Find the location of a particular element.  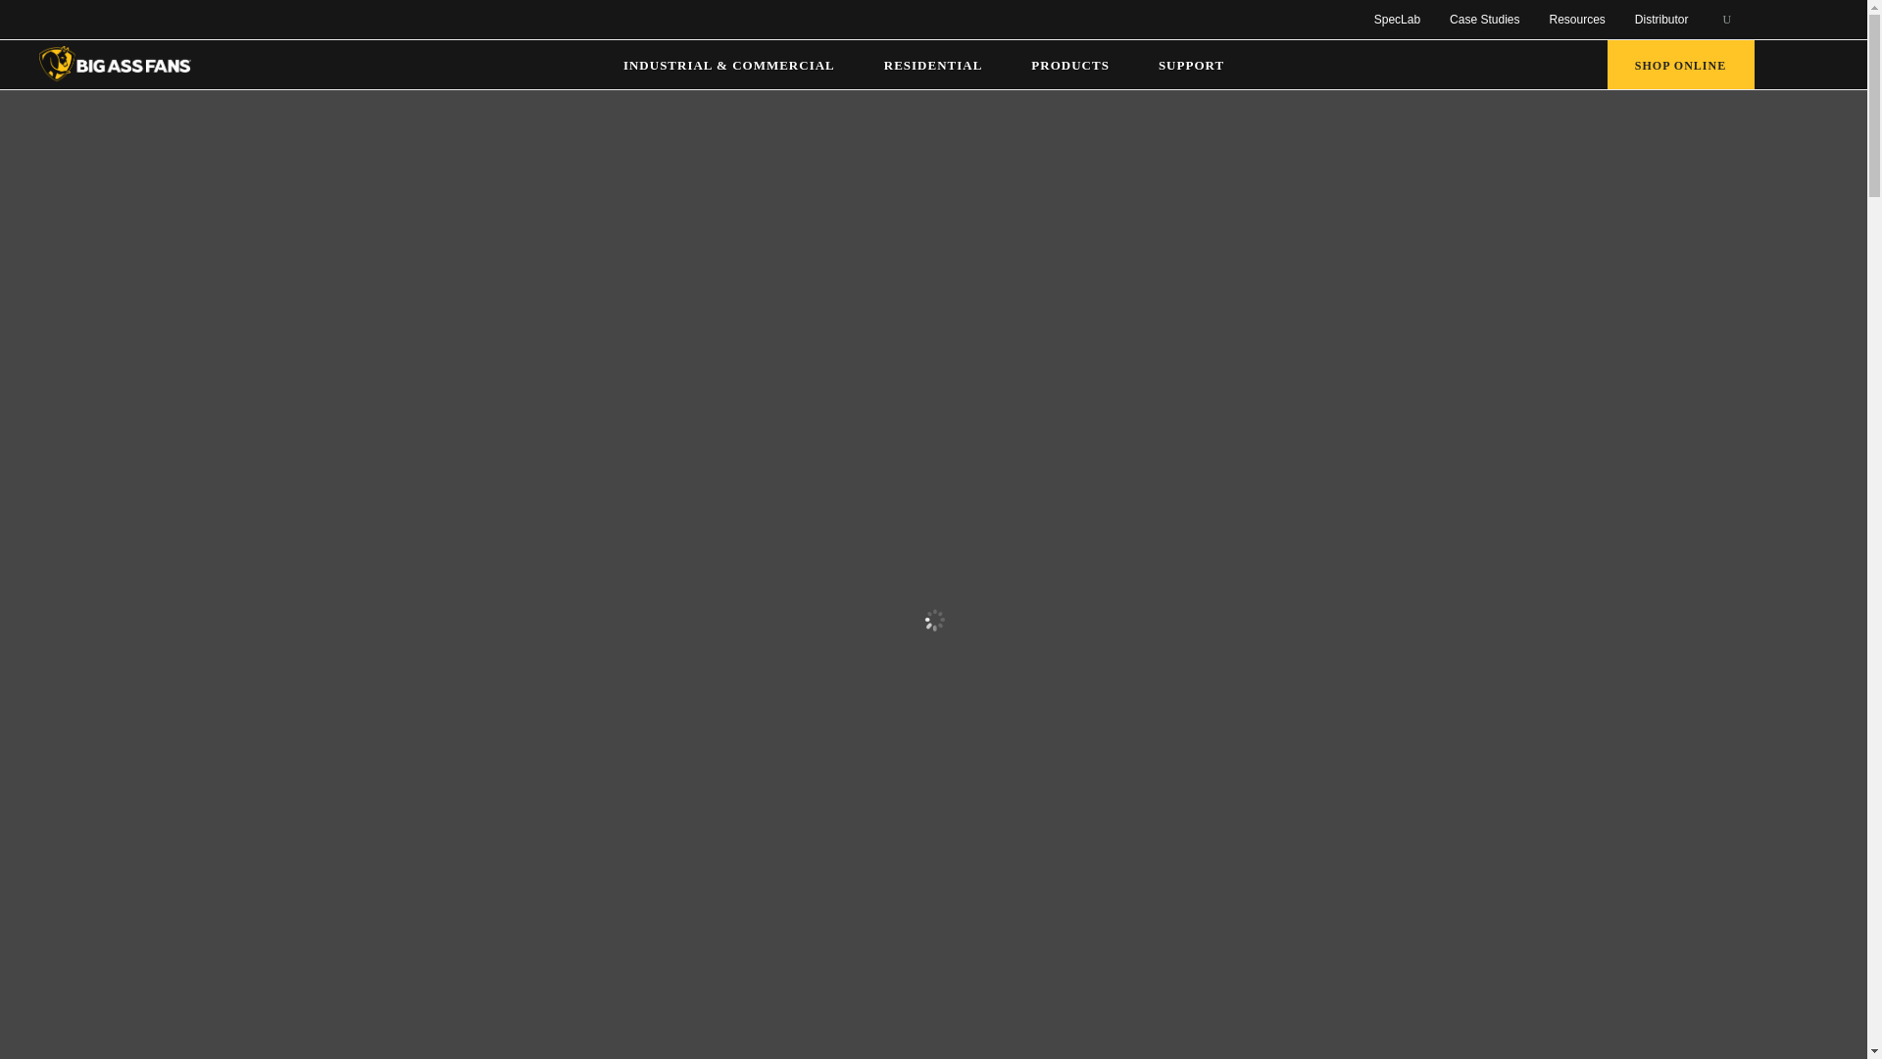

Case Studies is located at coordinates (1484, 23).